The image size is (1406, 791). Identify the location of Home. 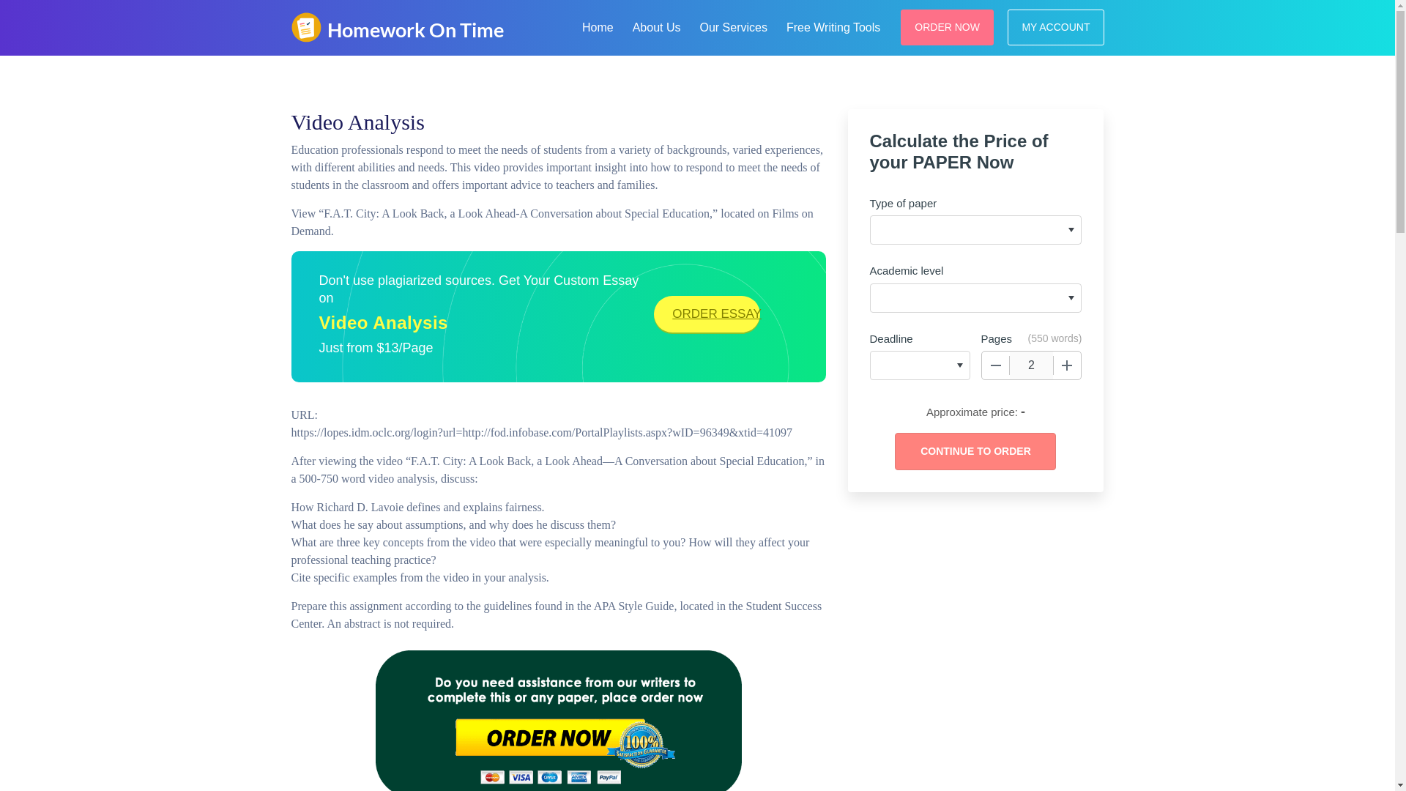
(598, 25).